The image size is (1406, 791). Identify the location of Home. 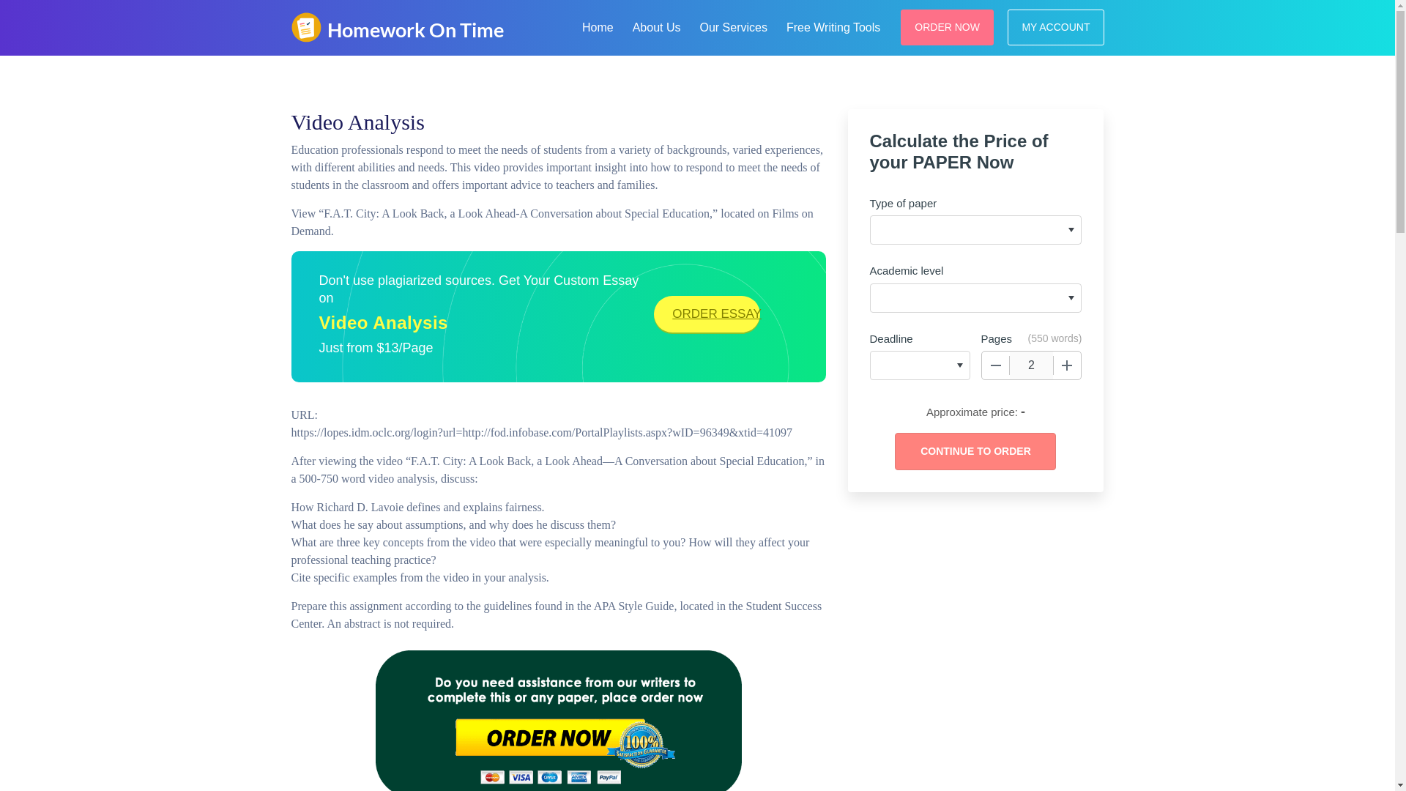
(598, 25).